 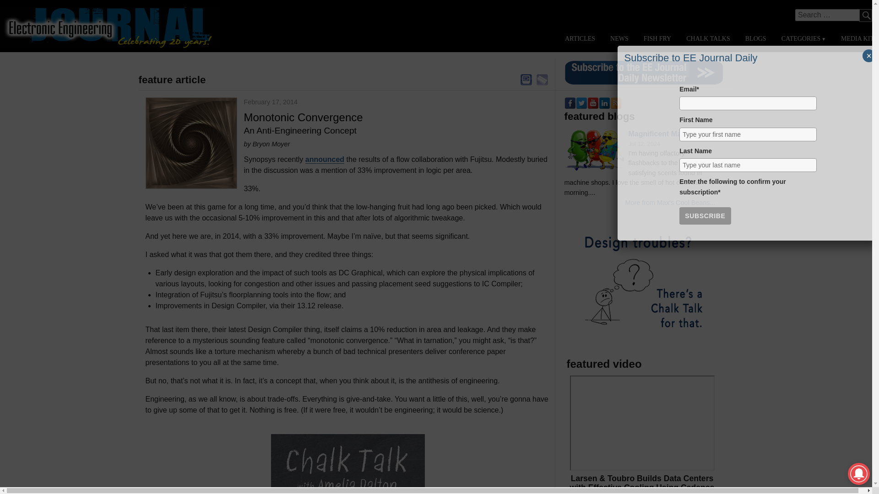 What do you see at coordinates (708, 38) in the screenshot?
I see `CHALK TALKS` at bounding box center [708, 38].